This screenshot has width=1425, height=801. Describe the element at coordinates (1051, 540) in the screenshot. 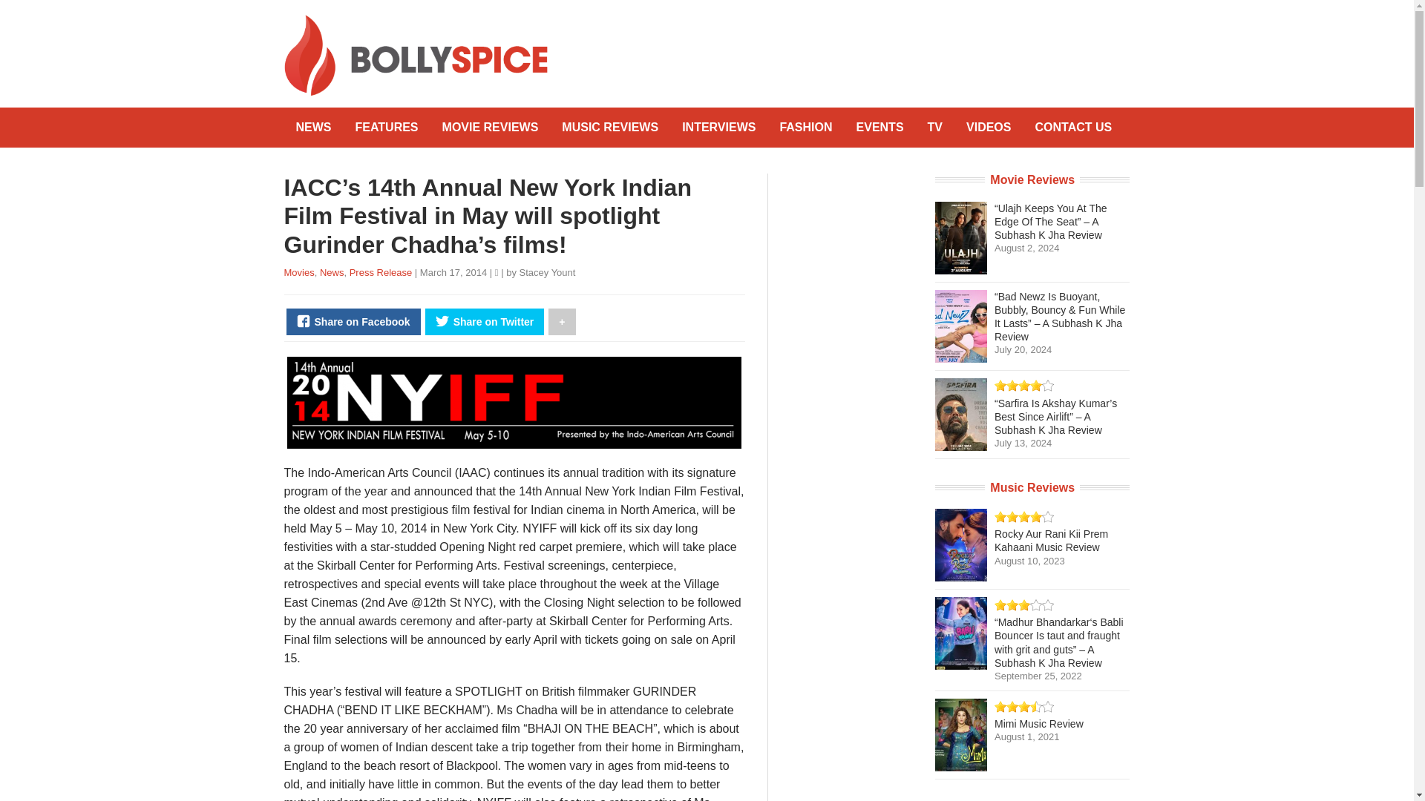

I see `Rocky Aur Rani Kii Prem Kahaani Music Review` at that location.